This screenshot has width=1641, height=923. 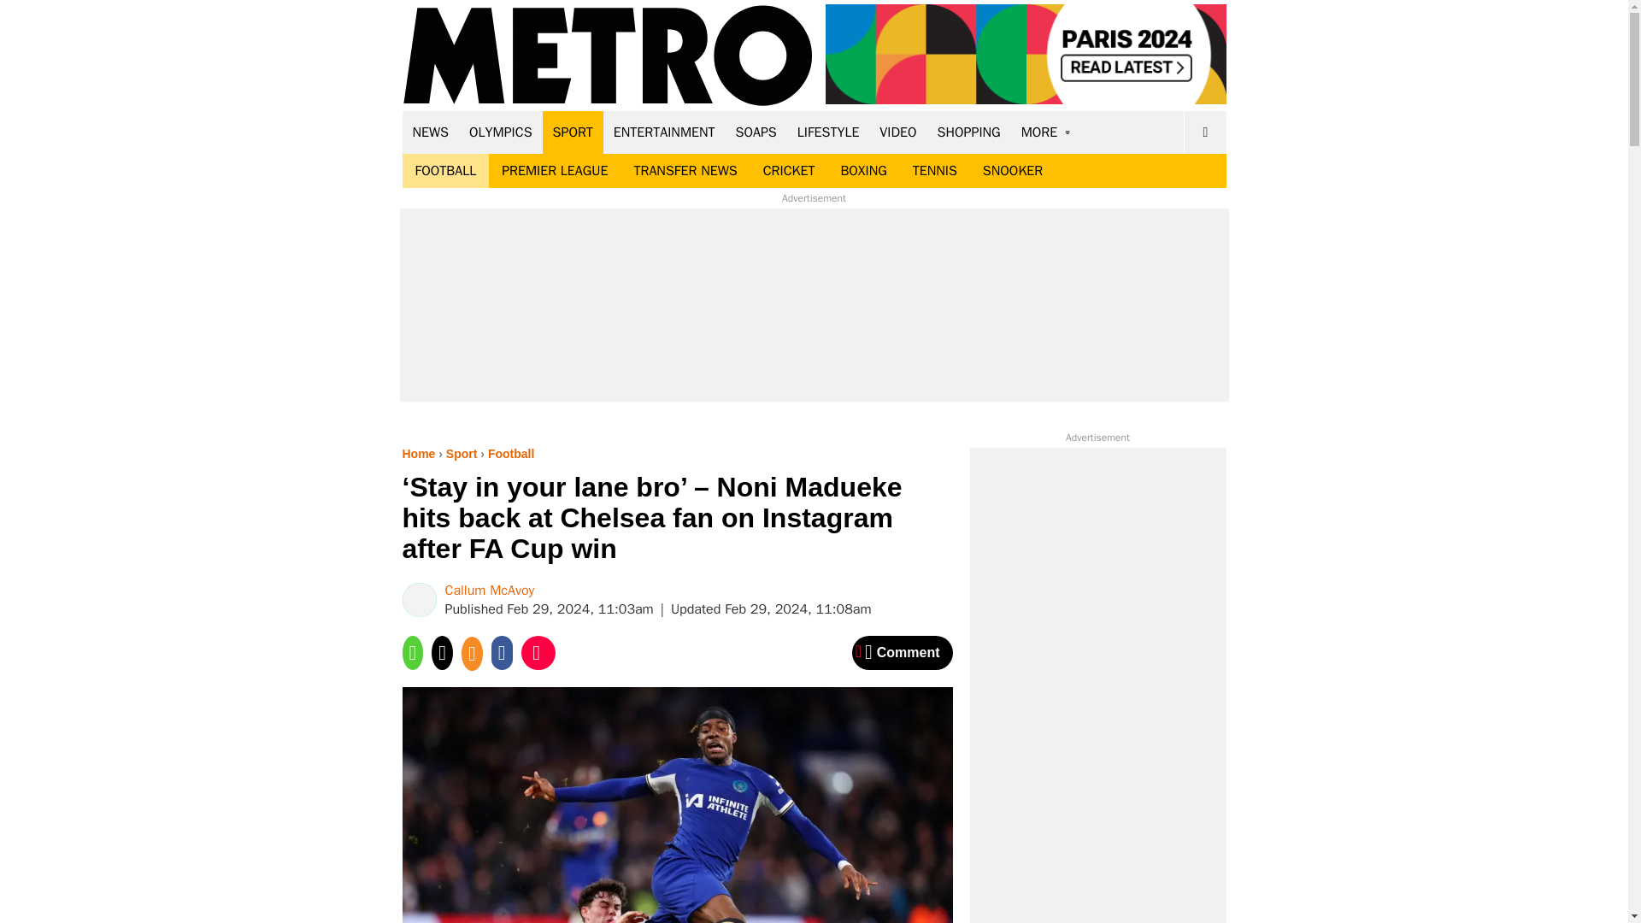 What do you see at coordinates (934, 171) in the screenshot?
I see `TENNIS` at bounding box center [934, 171].